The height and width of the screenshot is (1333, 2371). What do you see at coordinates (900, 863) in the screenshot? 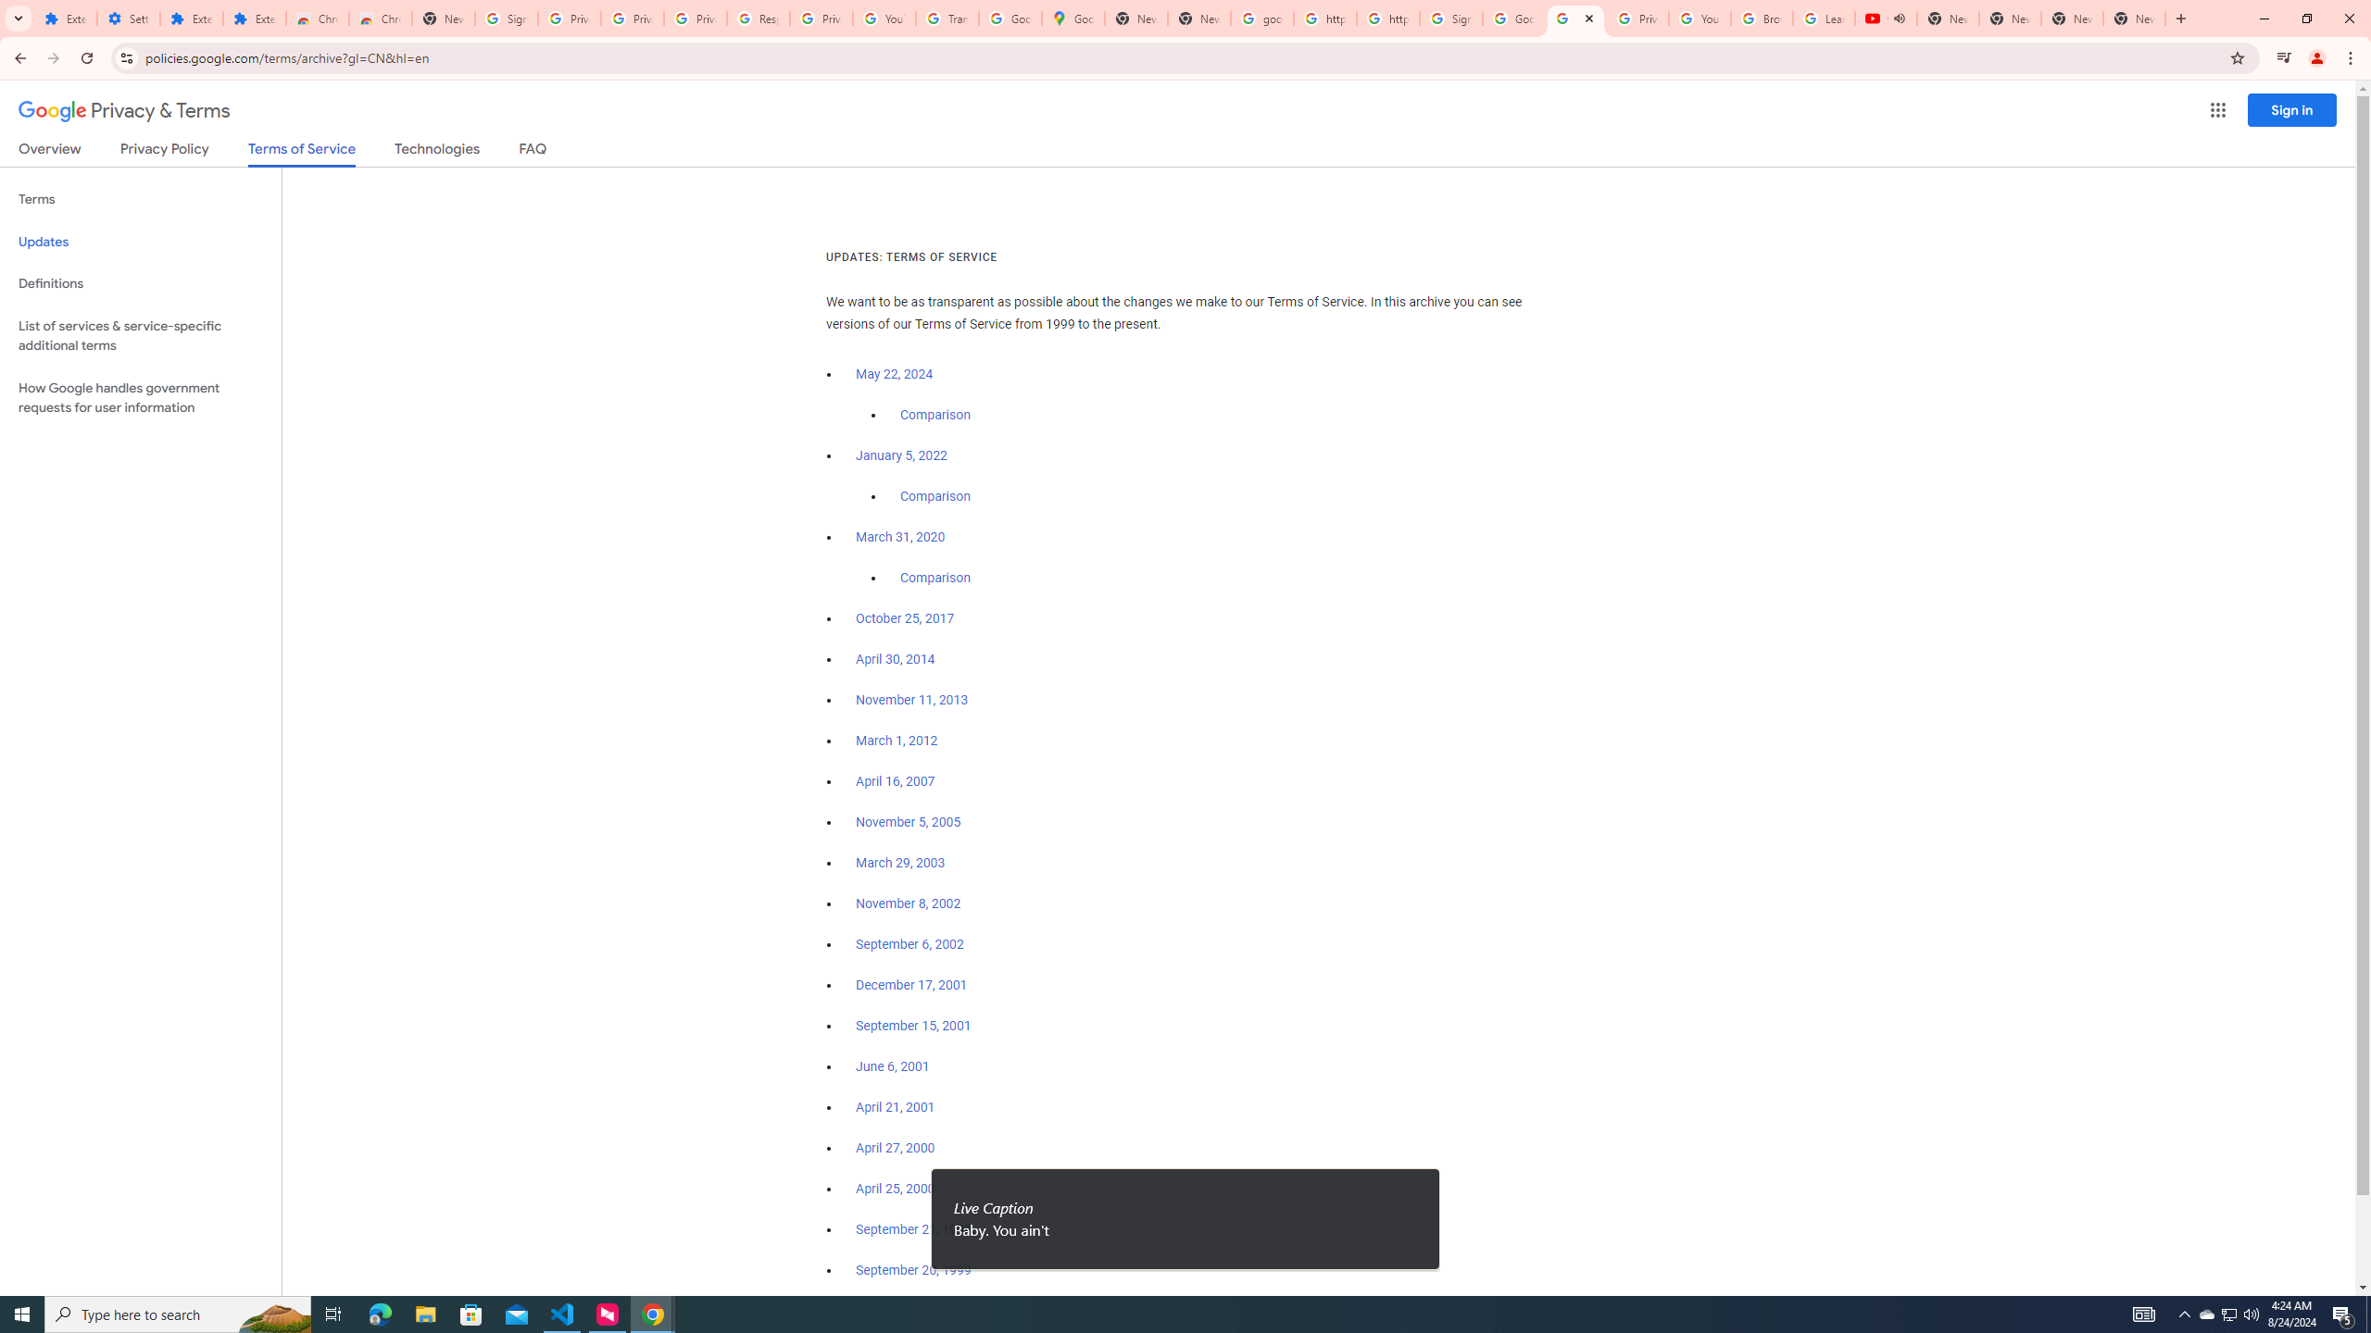
I see `March 29, 2003` at bounding box center [900, 863].